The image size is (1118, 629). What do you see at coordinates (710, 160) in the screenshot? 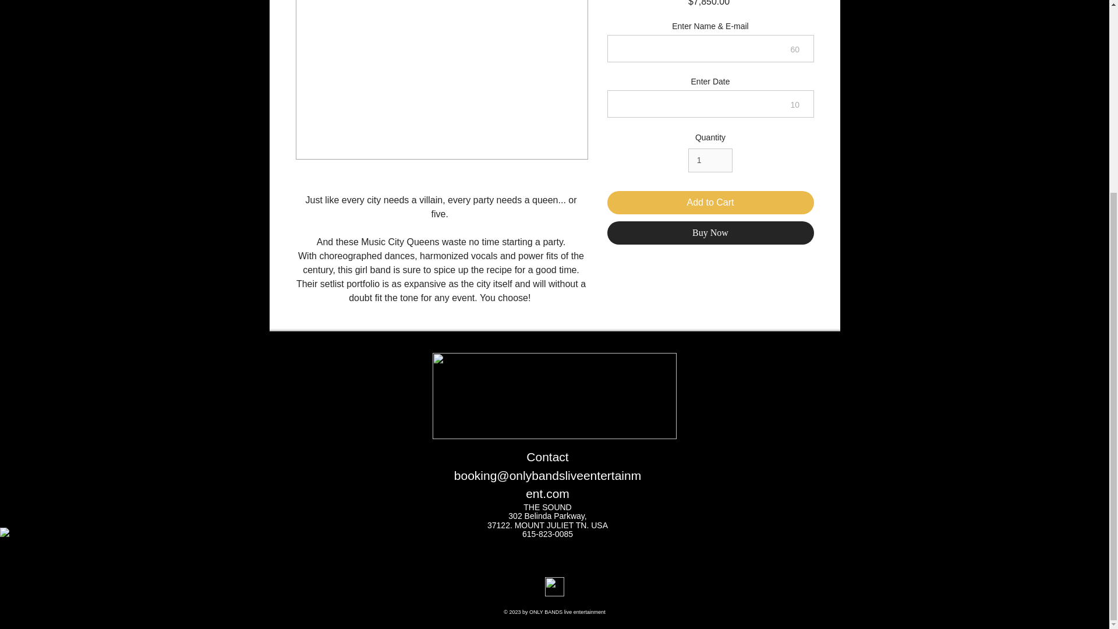
I see `1` at bounding box center [710, 160].